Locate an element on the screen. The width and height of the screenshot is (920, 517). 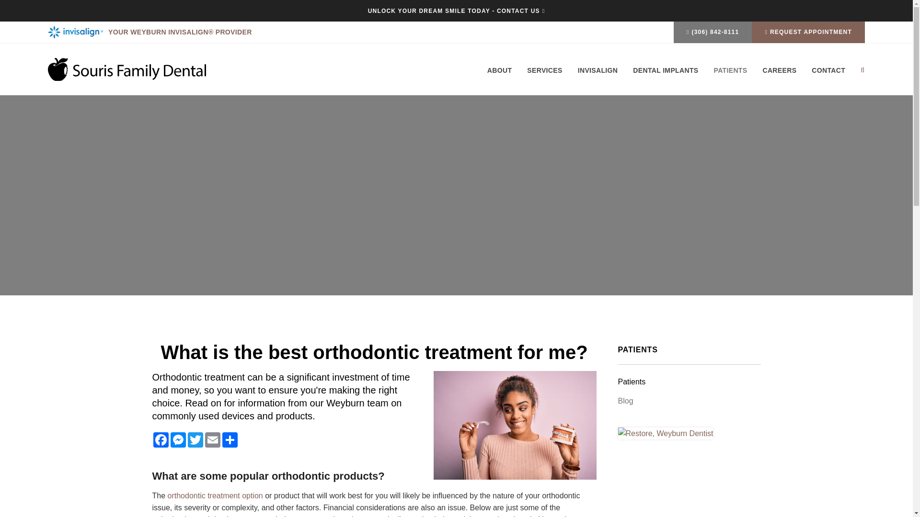
ABOUT is located at coordinates (503, 78).